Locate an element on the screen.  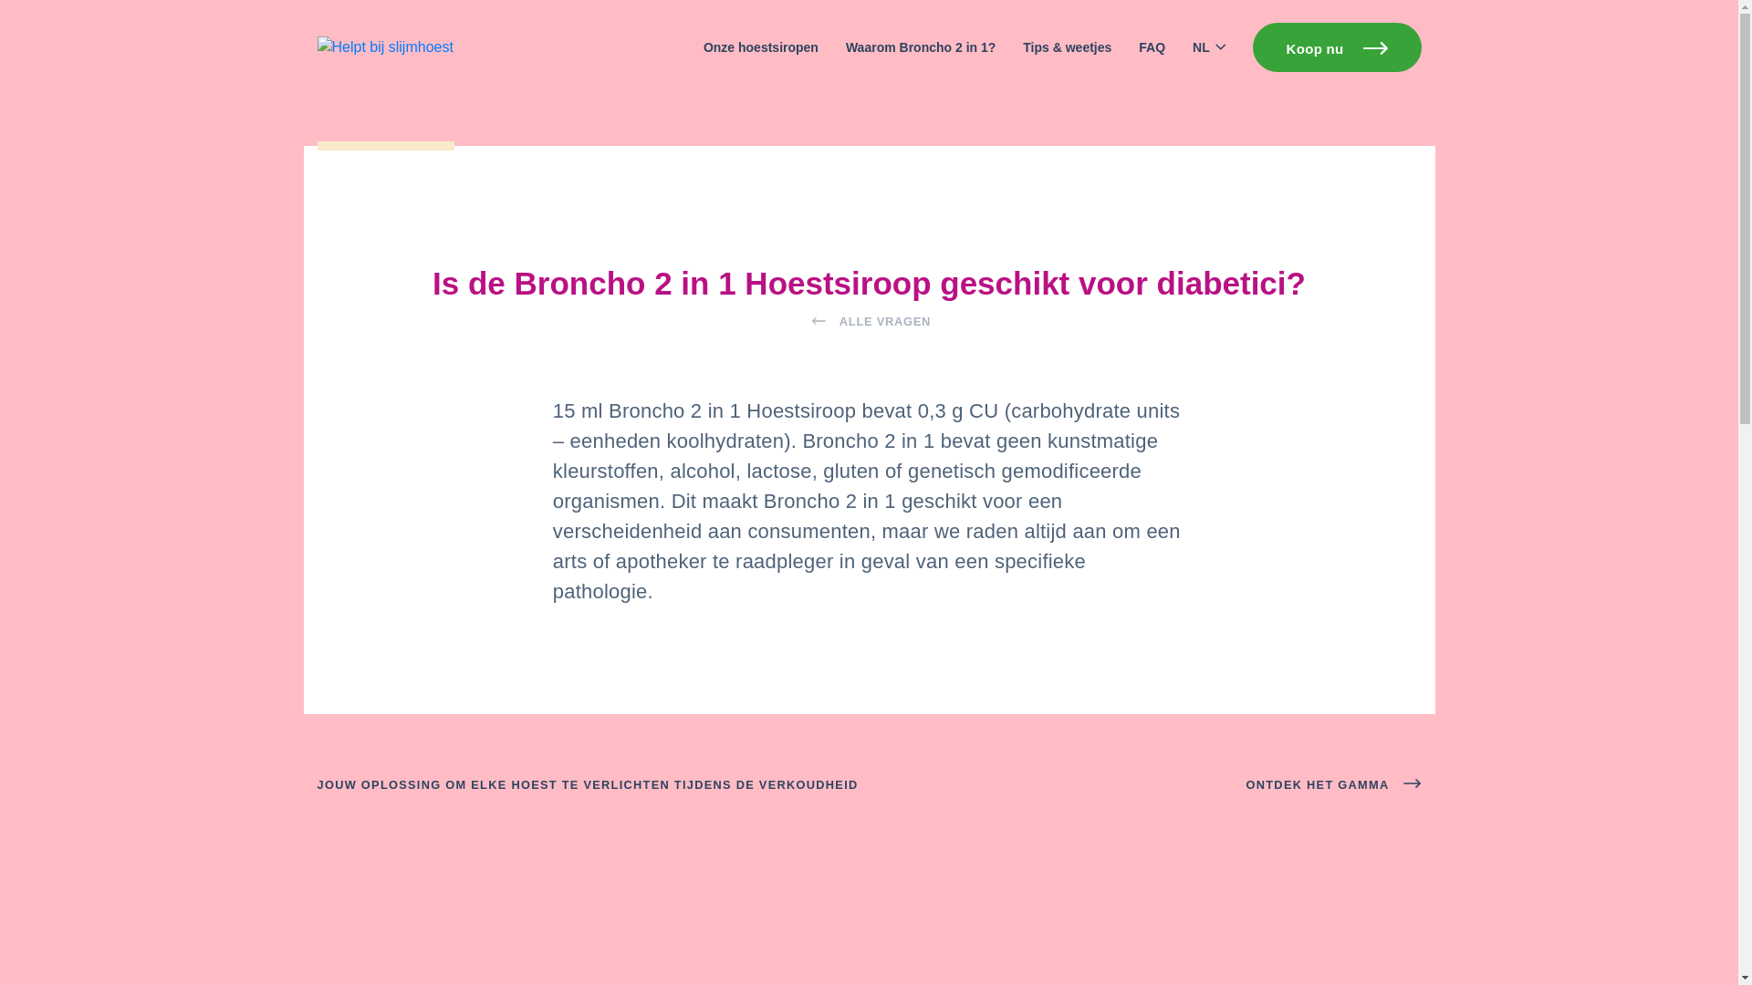
ALLE VRAGEN is located at coordinates (869, 322).